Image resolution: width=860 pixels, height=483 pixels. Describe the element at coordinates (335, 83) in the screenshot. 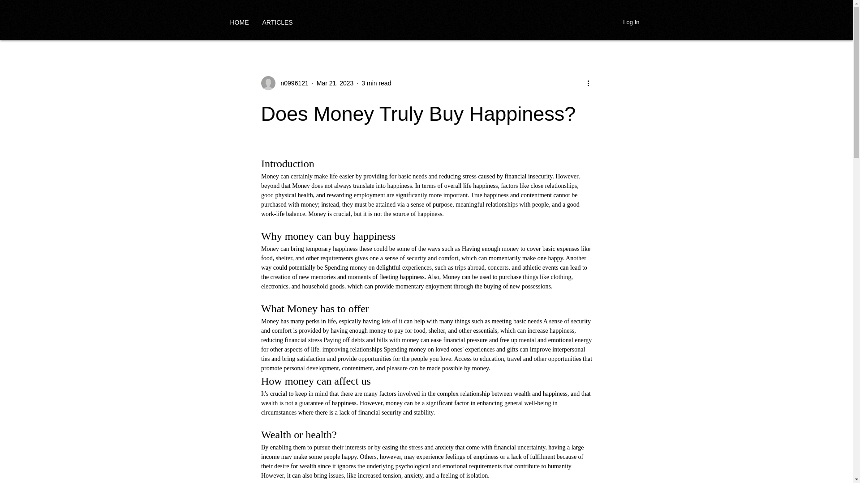

I see `Mar 21, 2023` at that location.